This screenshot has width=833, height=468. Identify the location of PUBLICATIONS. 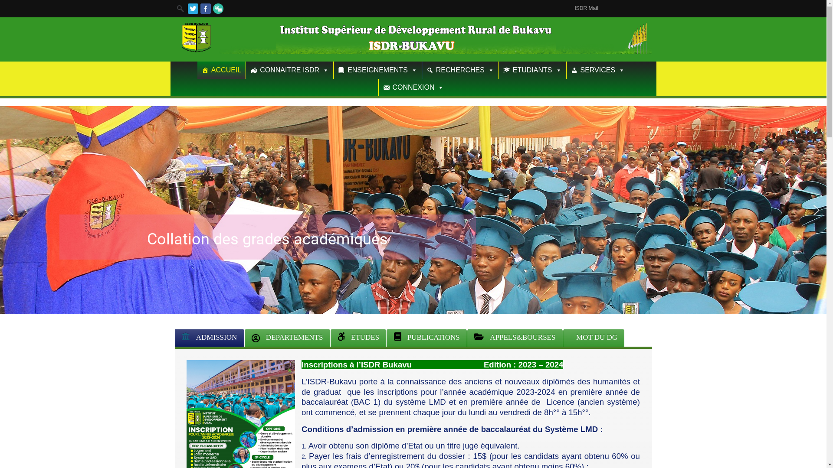
(427, 338).